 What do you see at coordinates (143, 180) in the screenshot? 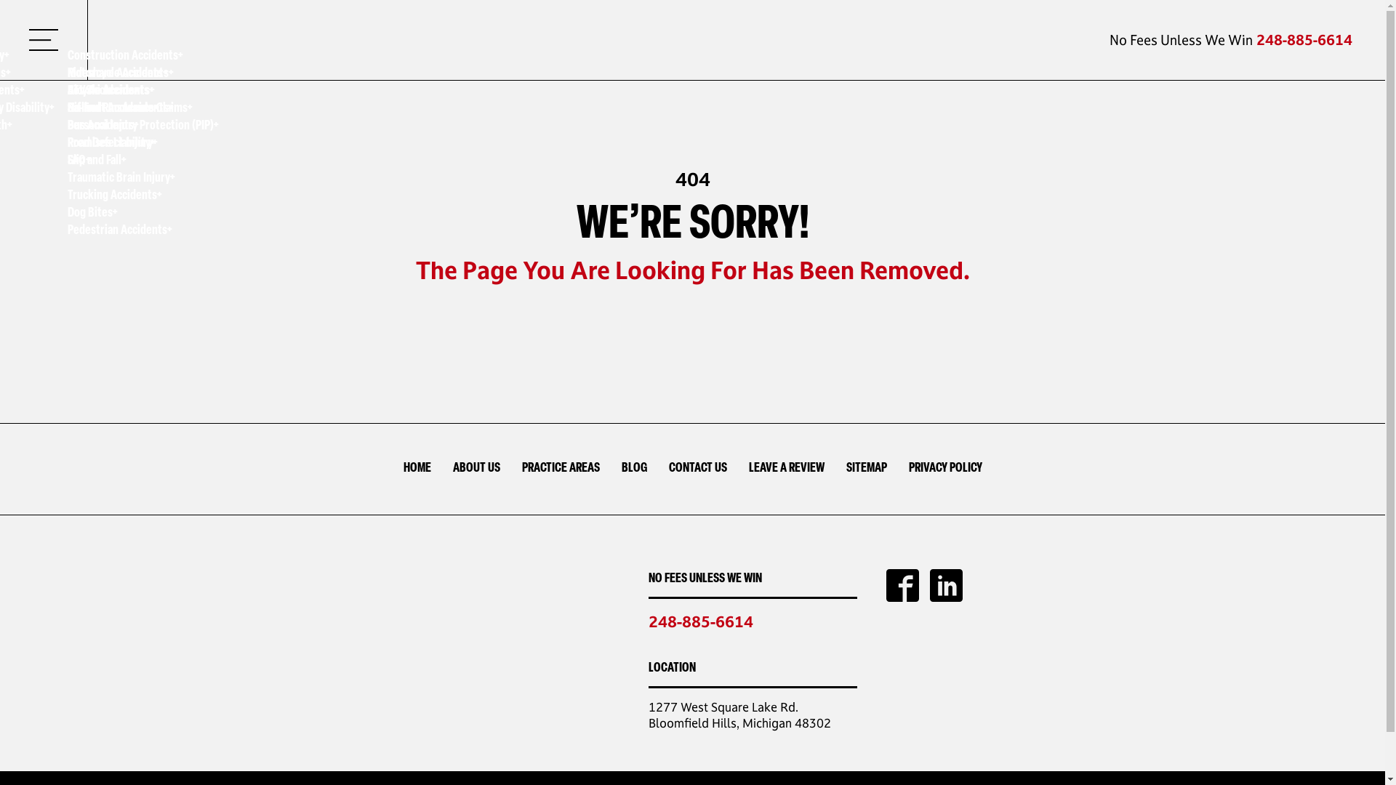
I see `Traumatic Brain Injury
+` at bounding box center [143, 180].